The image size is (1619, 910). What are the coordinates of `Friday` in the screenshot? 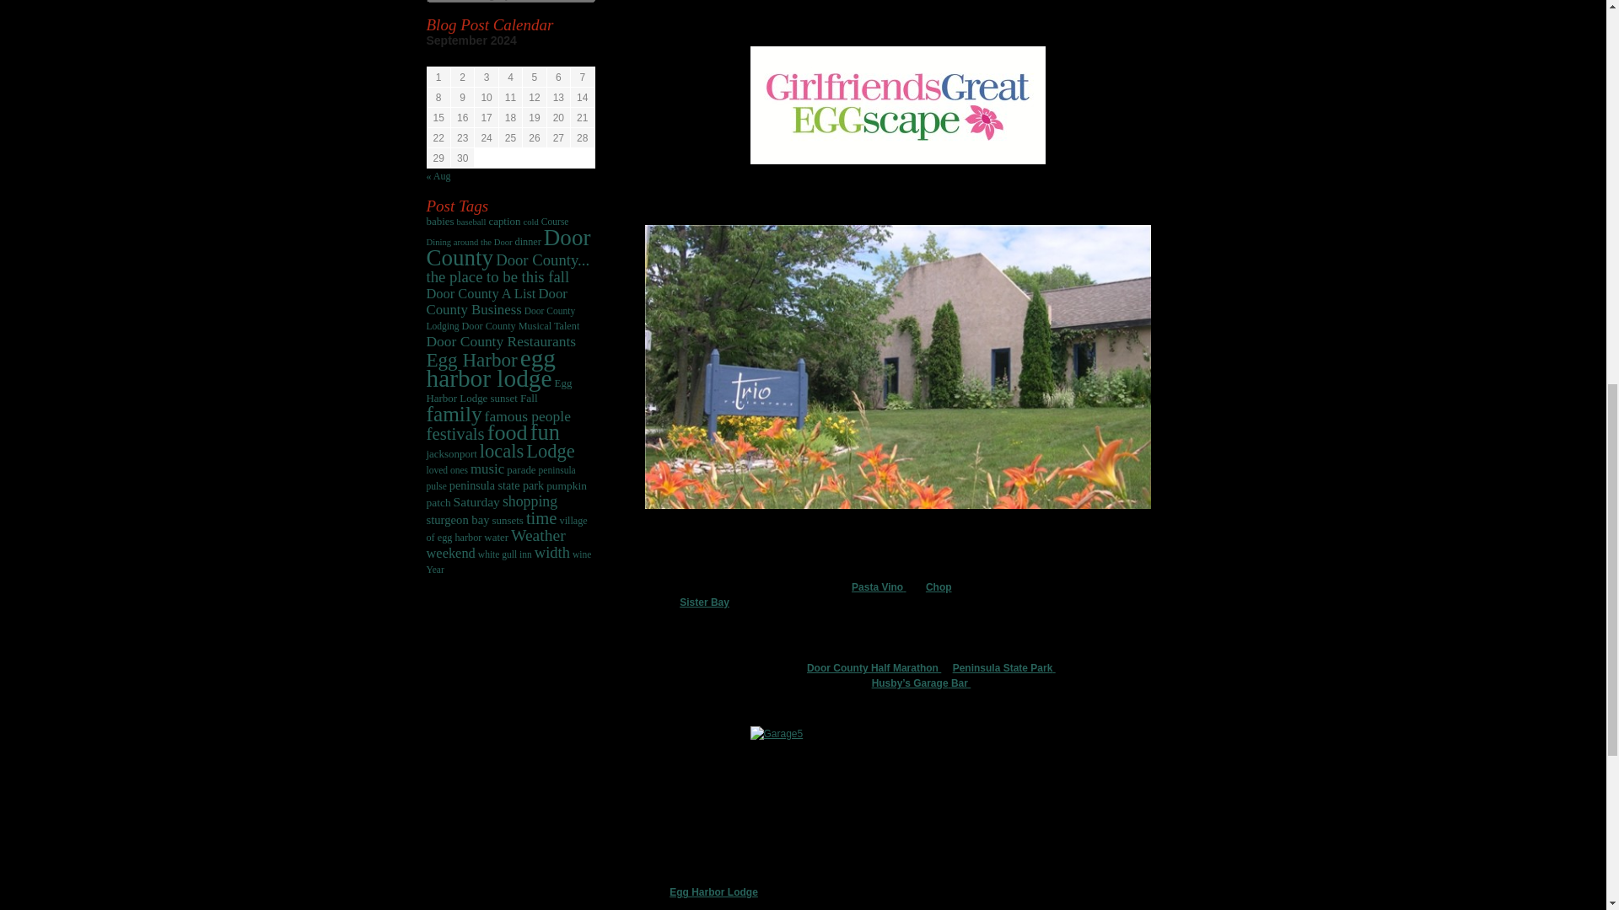 It's located at (558, 59).